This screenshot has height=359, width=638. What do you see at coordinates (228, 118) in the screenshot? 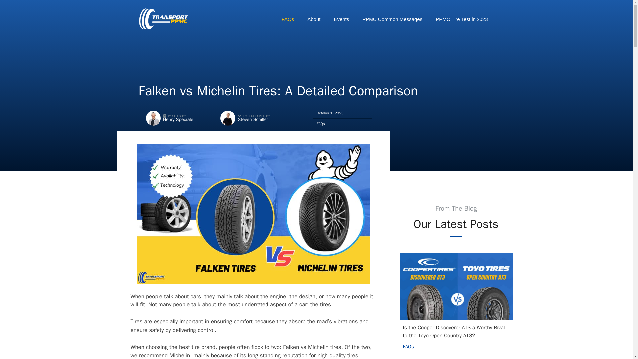
I see `Steven` at bounding box center [228, 118].